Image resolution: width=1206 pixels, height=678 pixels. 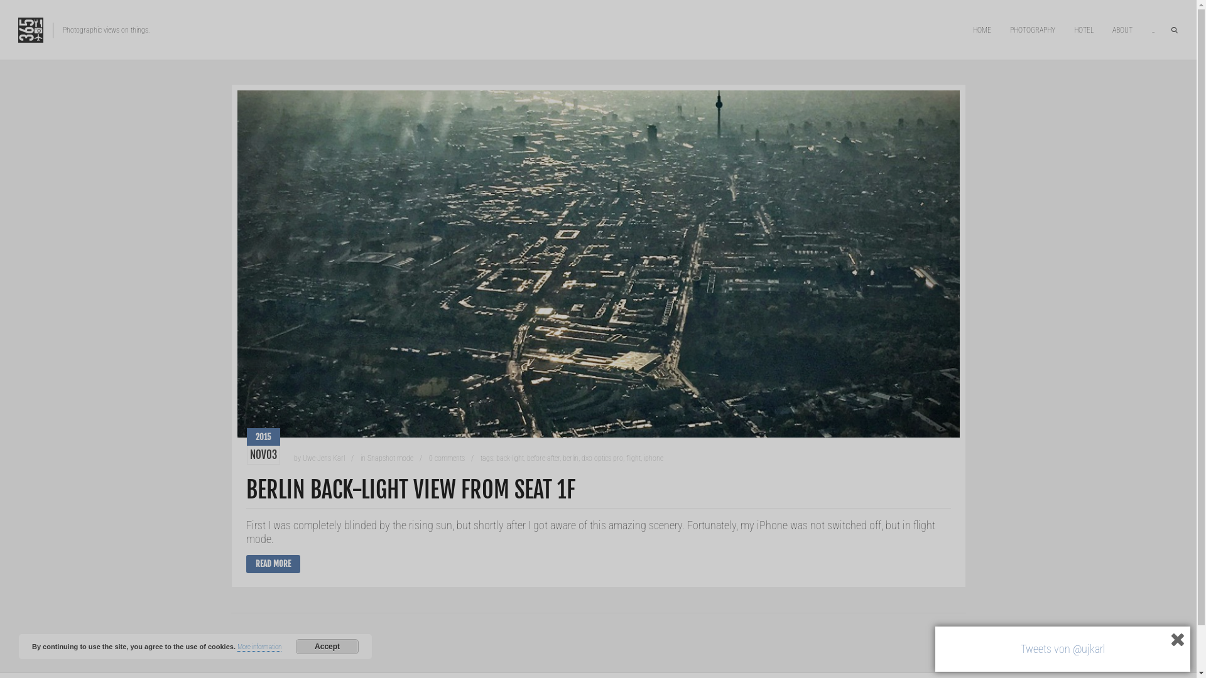 I want to click on READ MORE, so click(x=273, y=564).